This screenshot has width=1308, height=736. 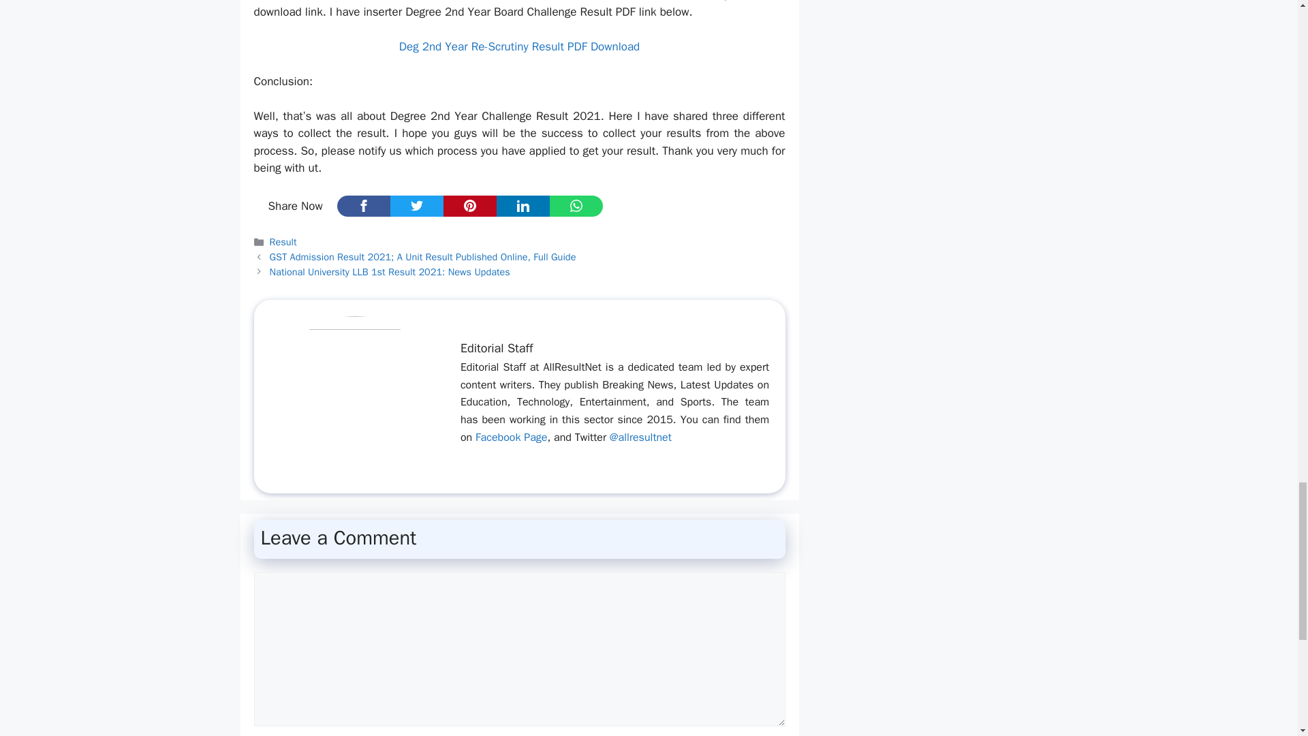 What do you see at coordinates (283, 241) in the screenshot?
I see `Result` at bounding box center [283, 241].